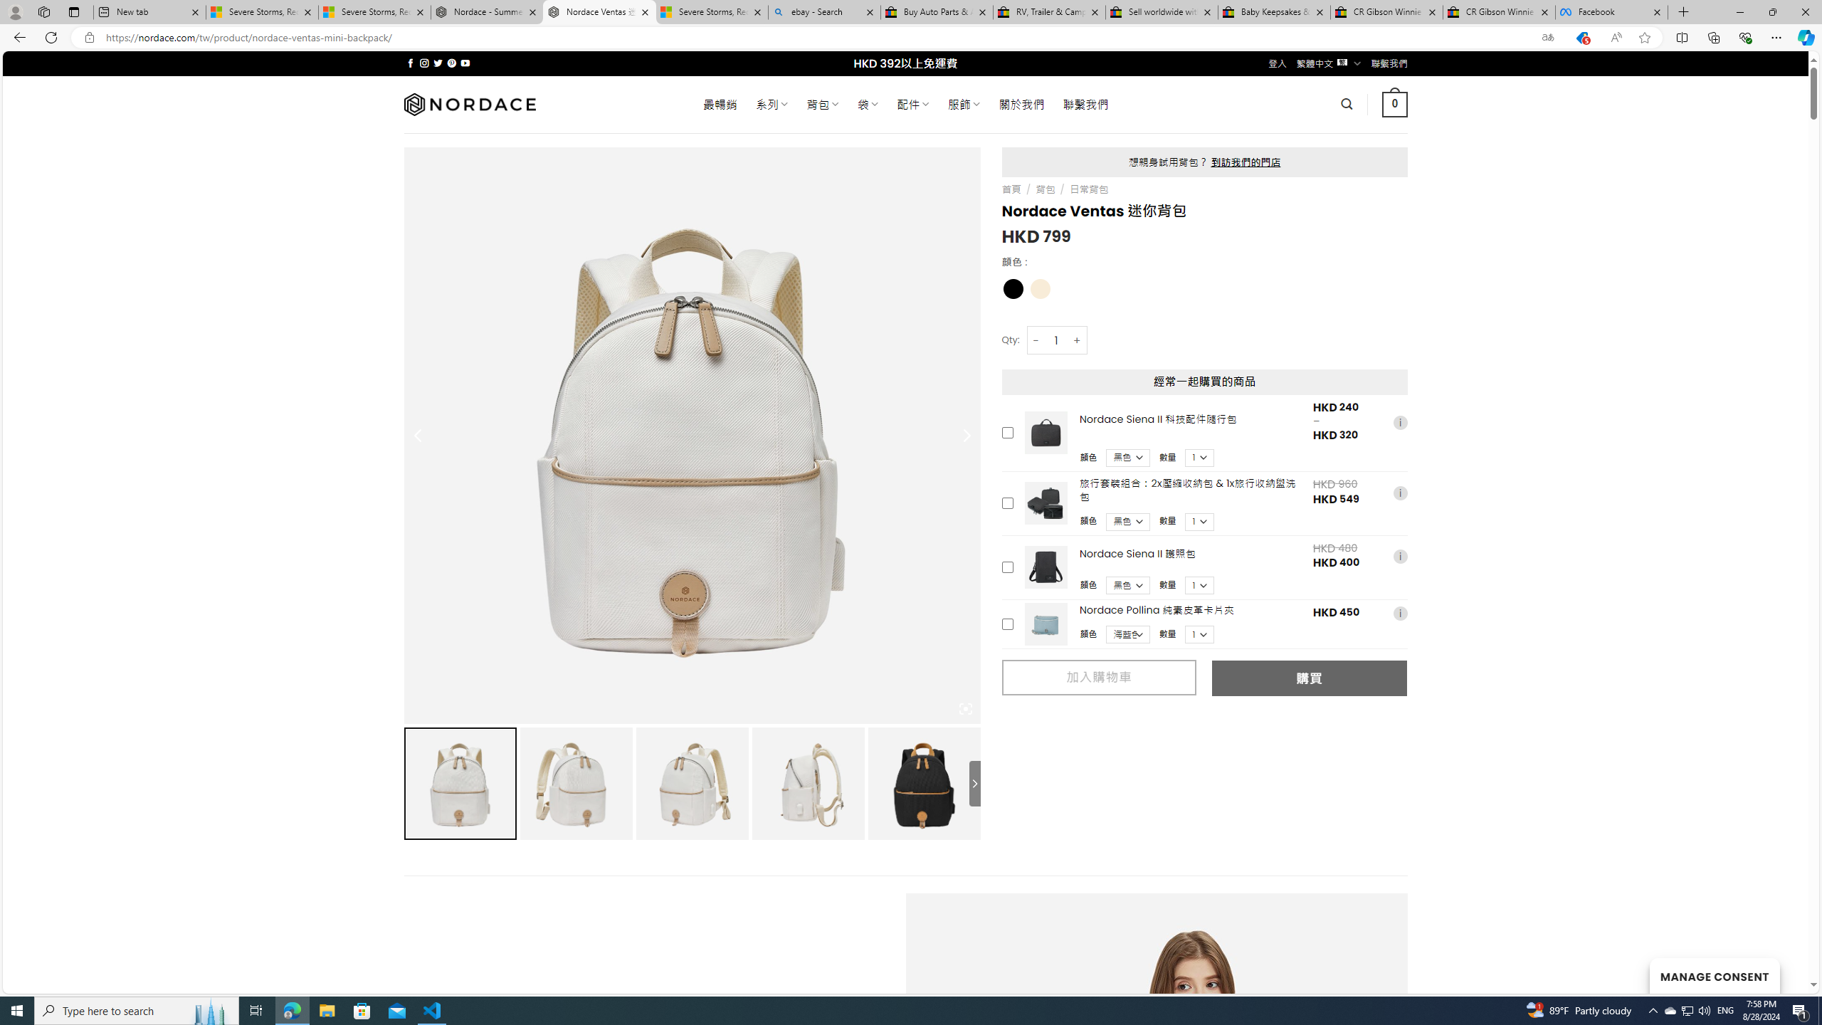  Describe the element at coordinates (1274, 12) in the screenshot. I see `Baby Keepsakes & Announcements for sale | eBay` at that location.